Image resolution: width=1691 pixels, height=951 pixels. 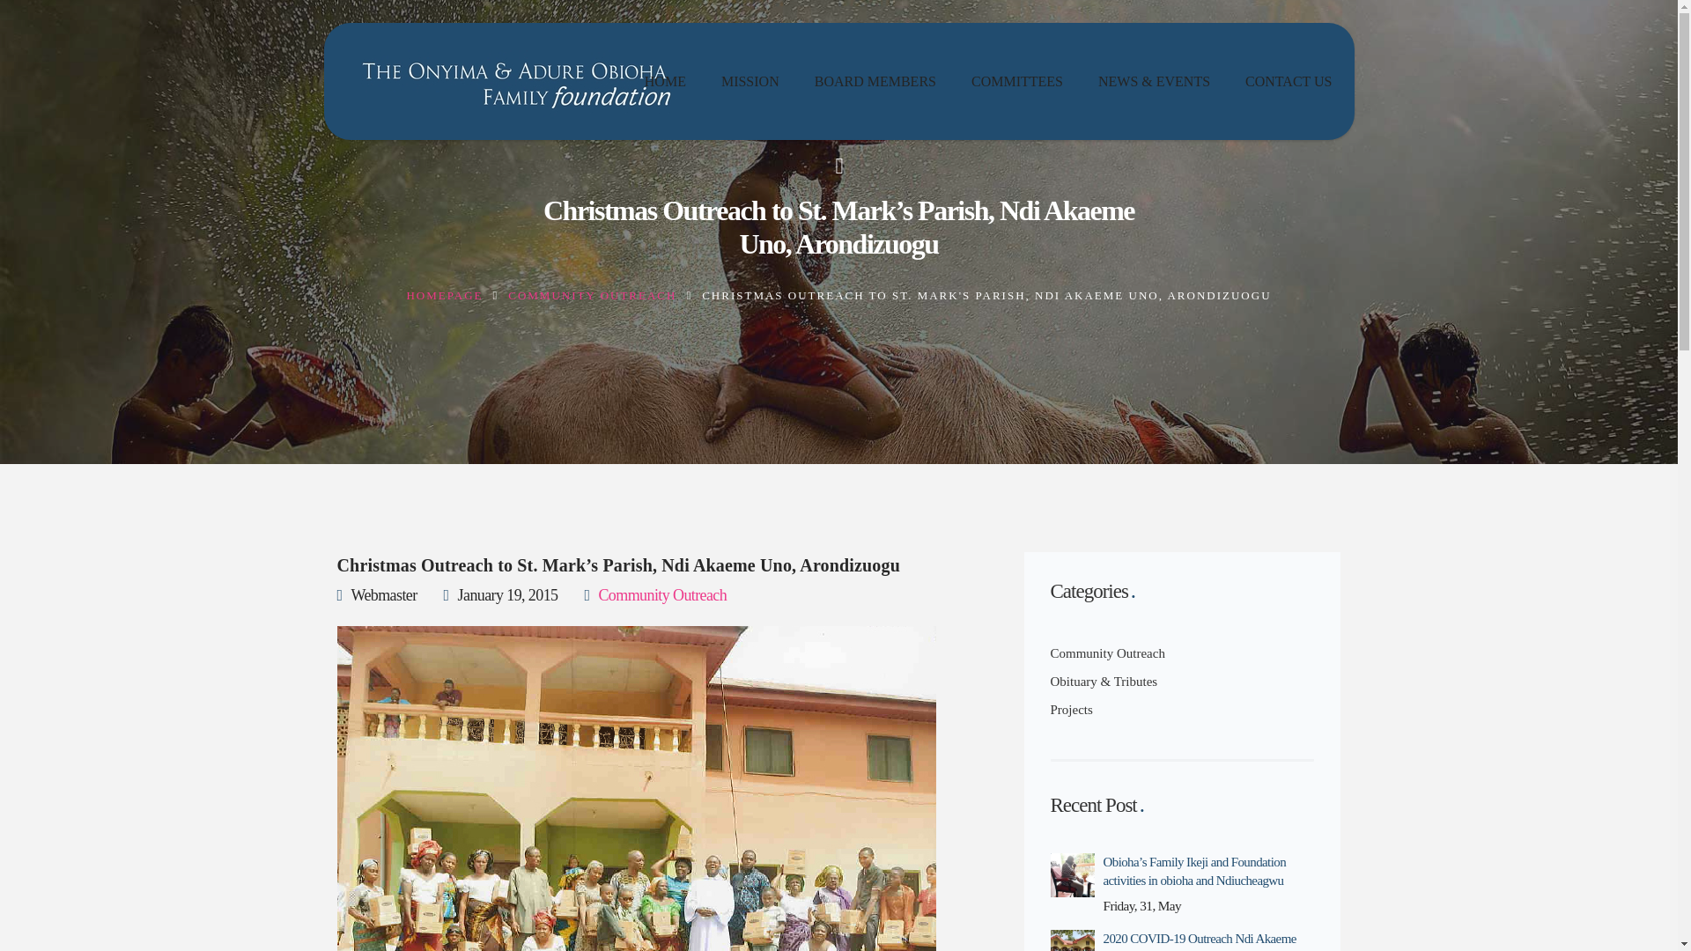 What do you see at coordinates (665, 81) in the screenshot?
I see `HOME` at bounding box center [665, 81].